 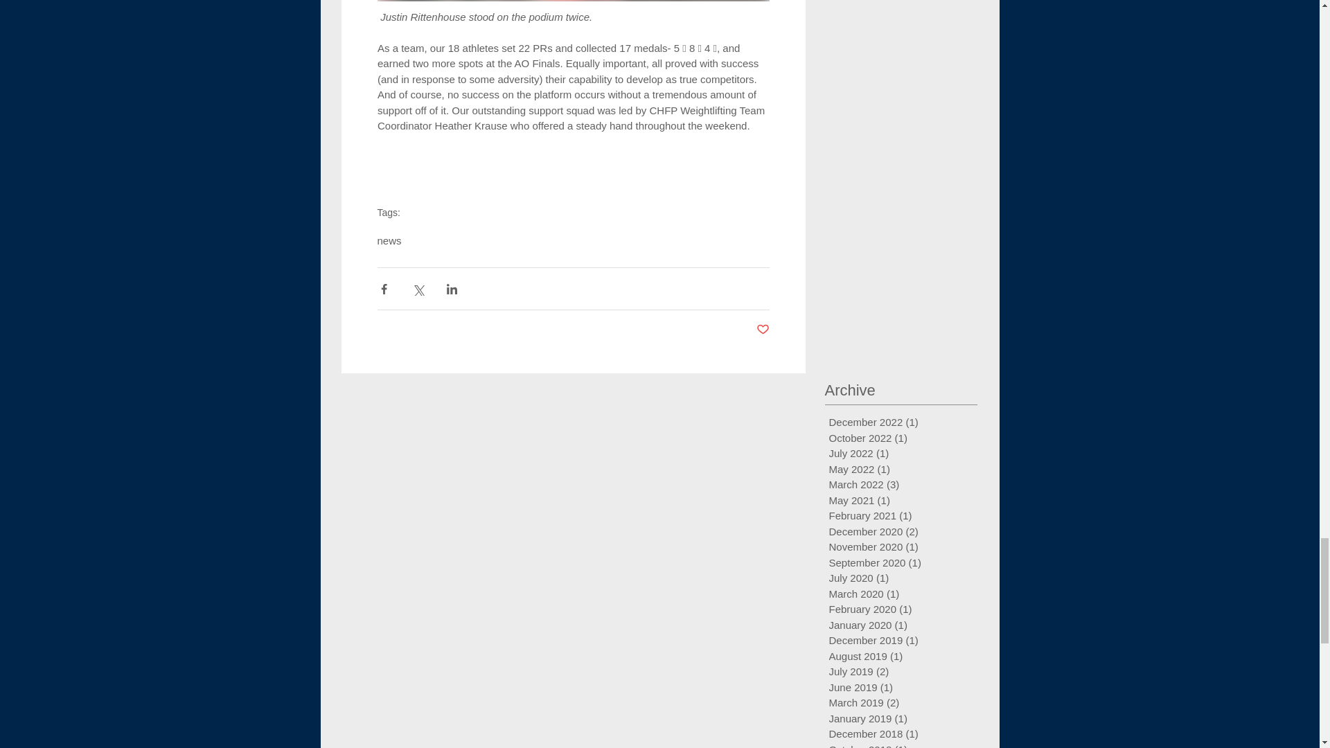 What do you see at coordinates (763, 330) in the screenshot?
I see `Post not marked as liked` at bounding box center [763, 330].